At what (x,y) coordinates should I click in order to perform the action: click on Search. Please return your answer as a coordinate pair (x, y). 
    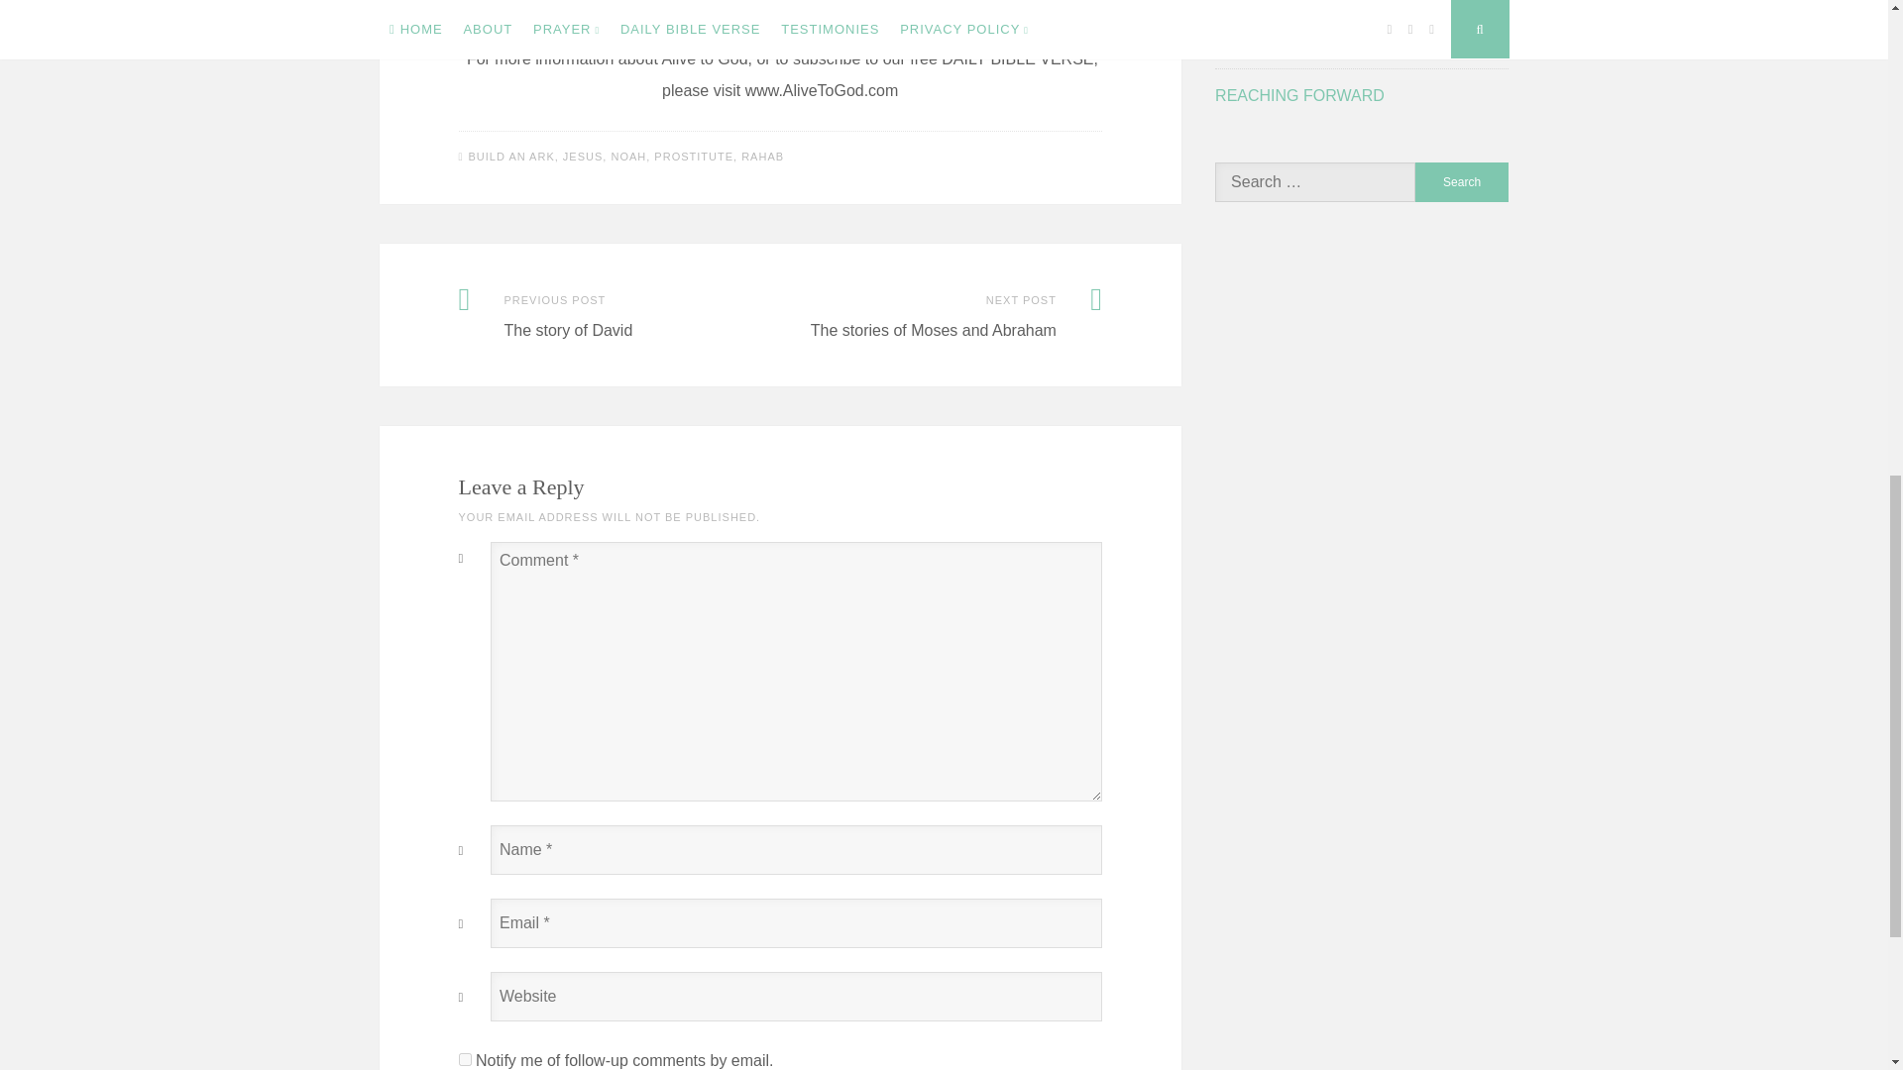
    Looking at the image, I should click on (1462, 182).